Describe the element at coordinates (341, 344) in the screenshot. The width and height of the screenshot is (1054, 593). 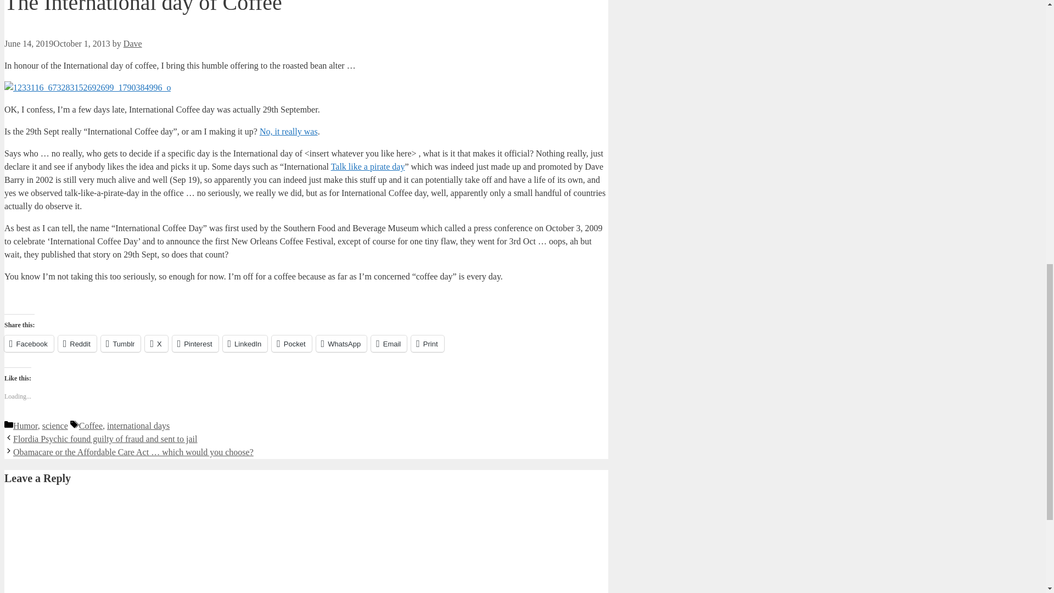
I see `Click to share on WhatsApp` at that location.